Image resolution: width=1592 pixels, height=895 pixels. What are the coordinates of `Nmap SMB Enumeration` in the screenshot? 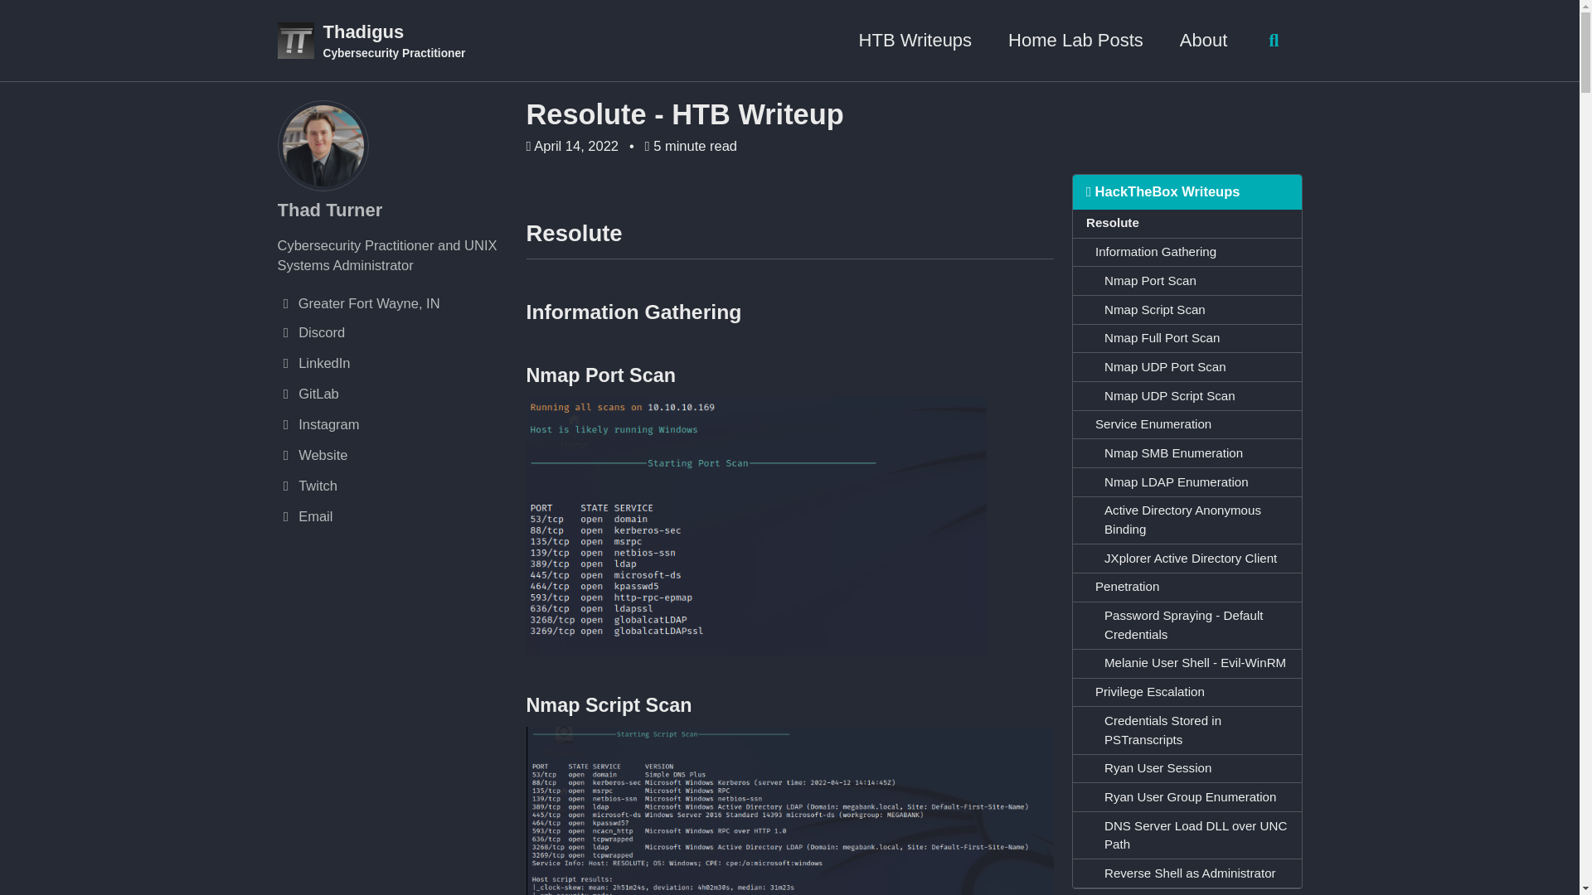 It's located at (1187, 453).